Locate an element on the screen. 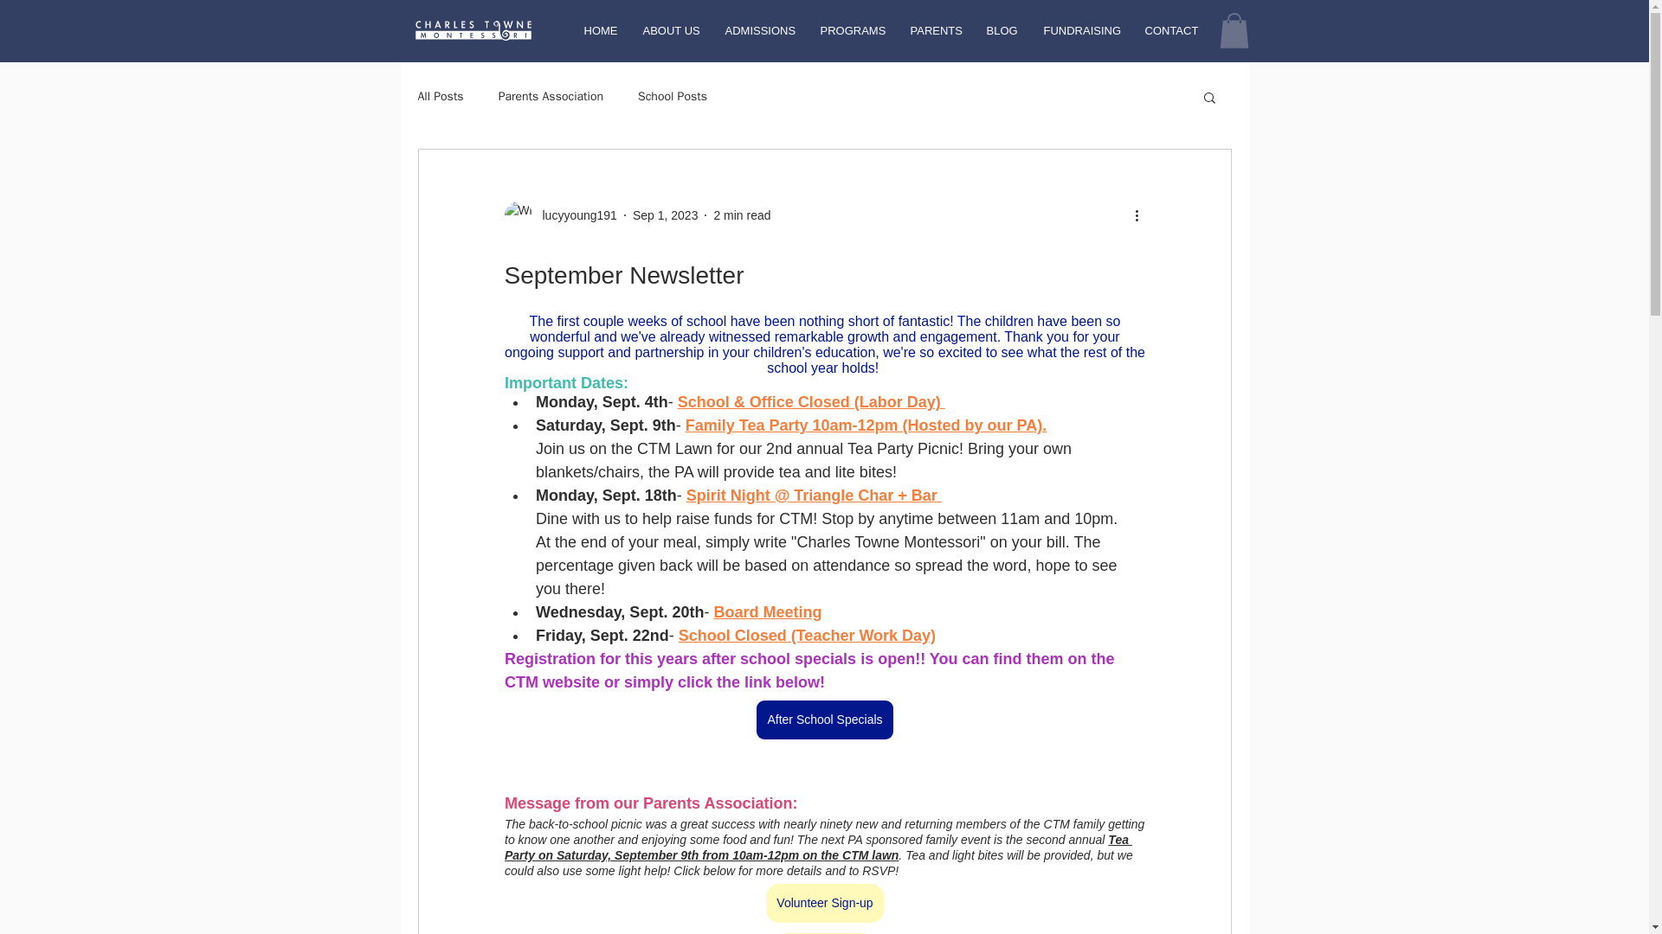 The image size is (1662, 934). PROGRAMS is located at coordinates (852, 30).